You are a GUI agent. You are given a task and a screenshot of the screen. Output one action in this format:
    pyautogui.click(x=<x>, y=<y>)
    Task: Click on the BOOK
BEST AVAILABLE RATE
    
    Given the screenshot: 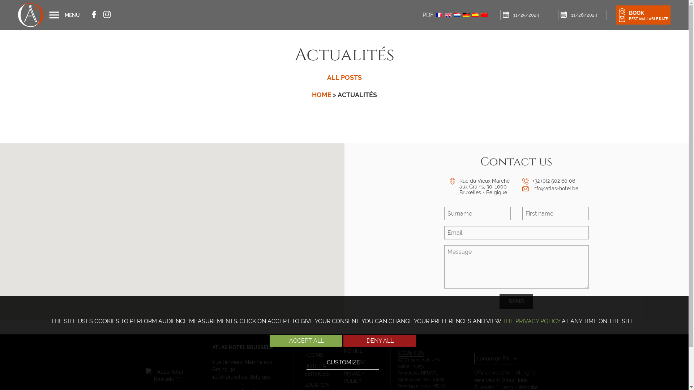 What is the action you would take?
    pyautogui.click(x=643, y=15)
    